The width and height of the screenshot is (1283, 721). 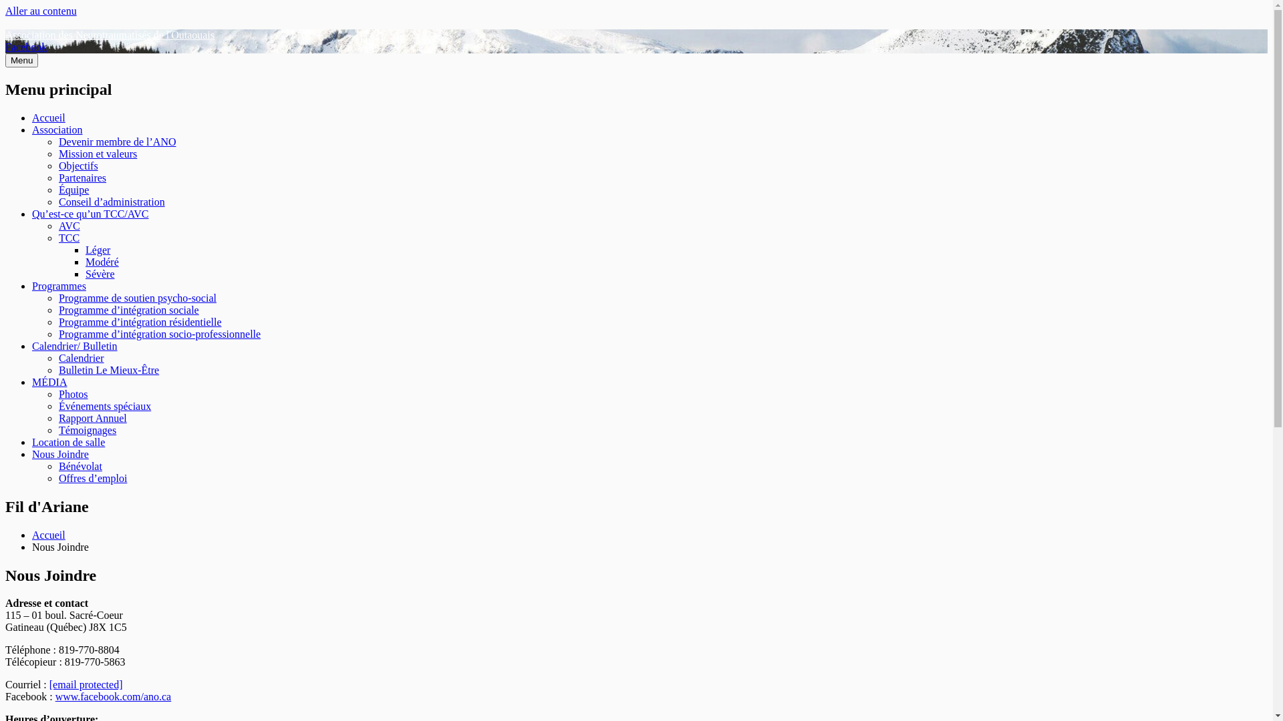 I want to click on Aller au contenu, so click(x=41, y=11).